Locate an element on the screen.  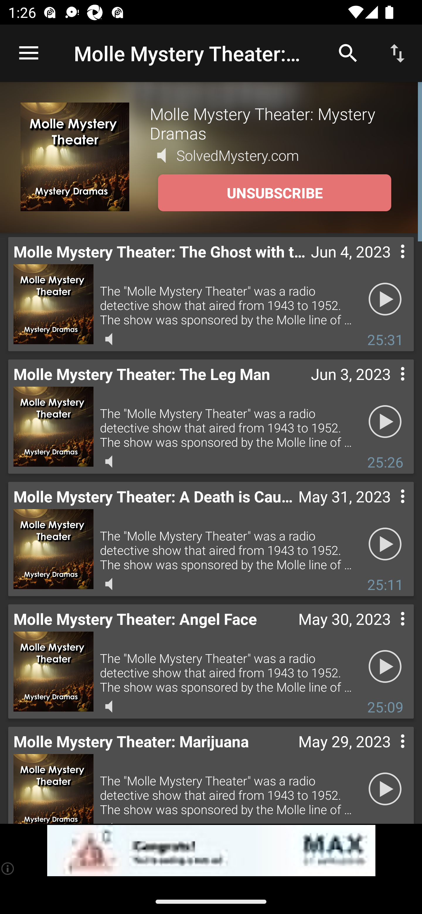
app-monetization is located at coordinates (211, 851).